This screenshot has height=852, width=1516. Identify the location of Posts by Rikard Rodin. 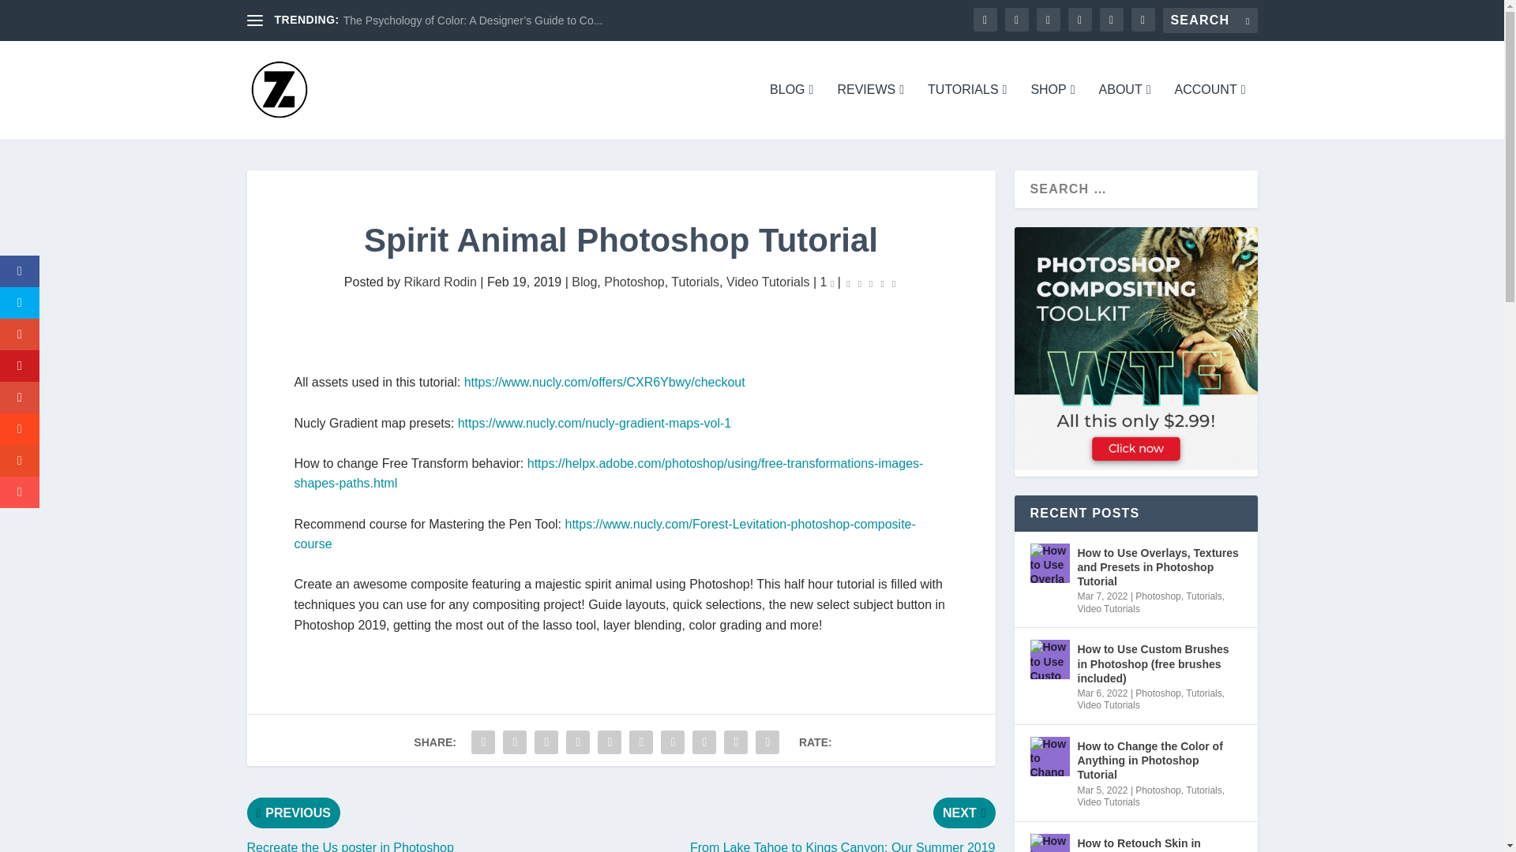
(439, 282).